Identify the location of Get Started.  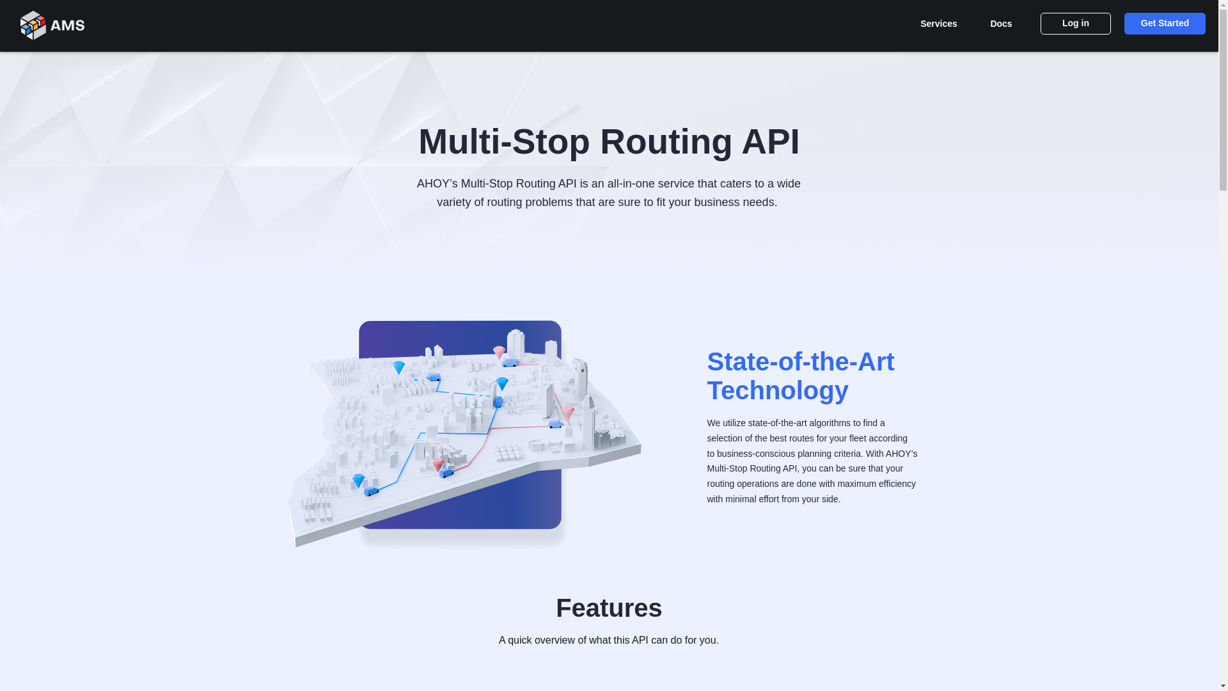
(1165, 24).